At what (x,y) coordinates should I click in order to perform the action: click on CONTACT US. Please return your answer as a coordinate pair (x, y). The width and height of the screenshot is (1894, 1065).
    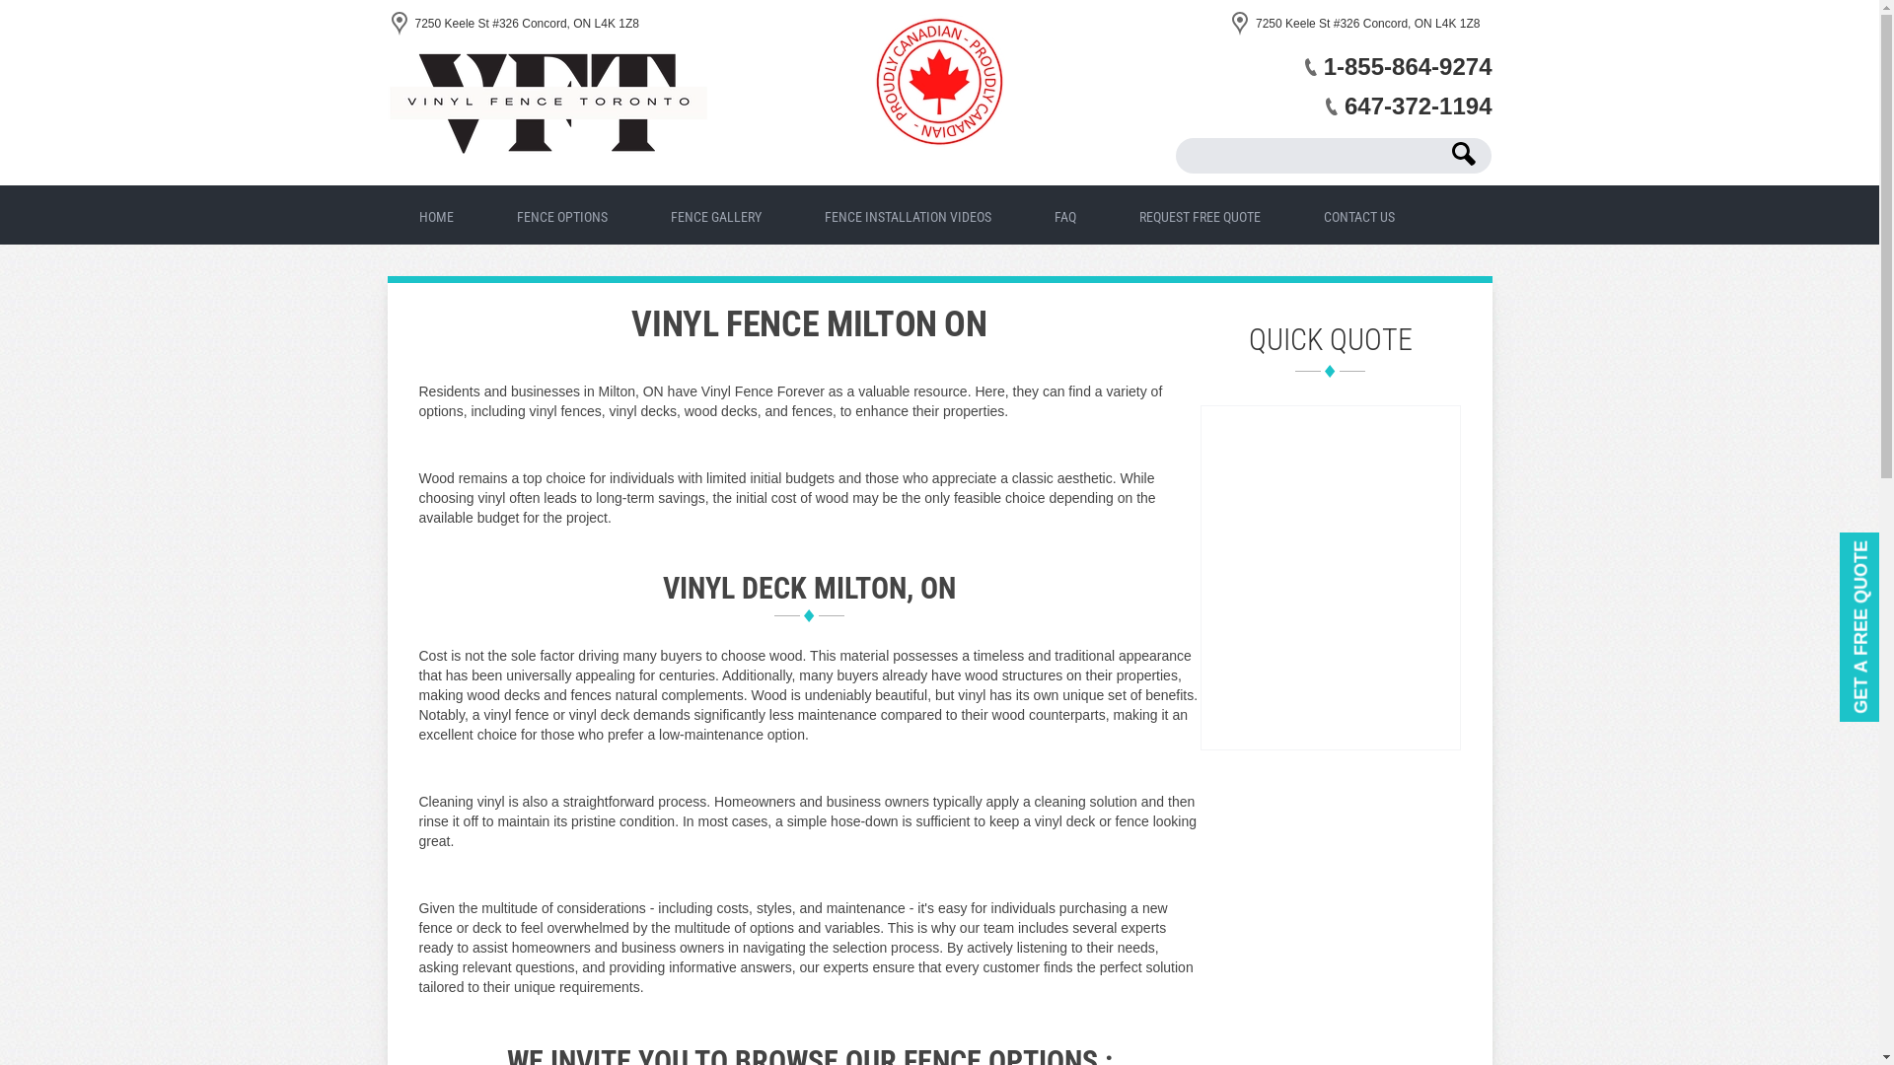
    Looking at the image, I should click on (1358, 213).